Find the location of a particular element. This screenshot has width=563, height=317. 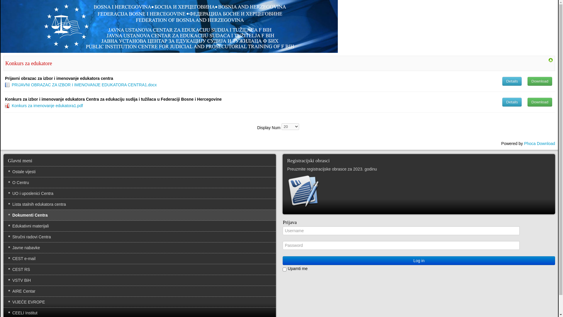

Dokumenti Centra is located at coordinates (140, 215).